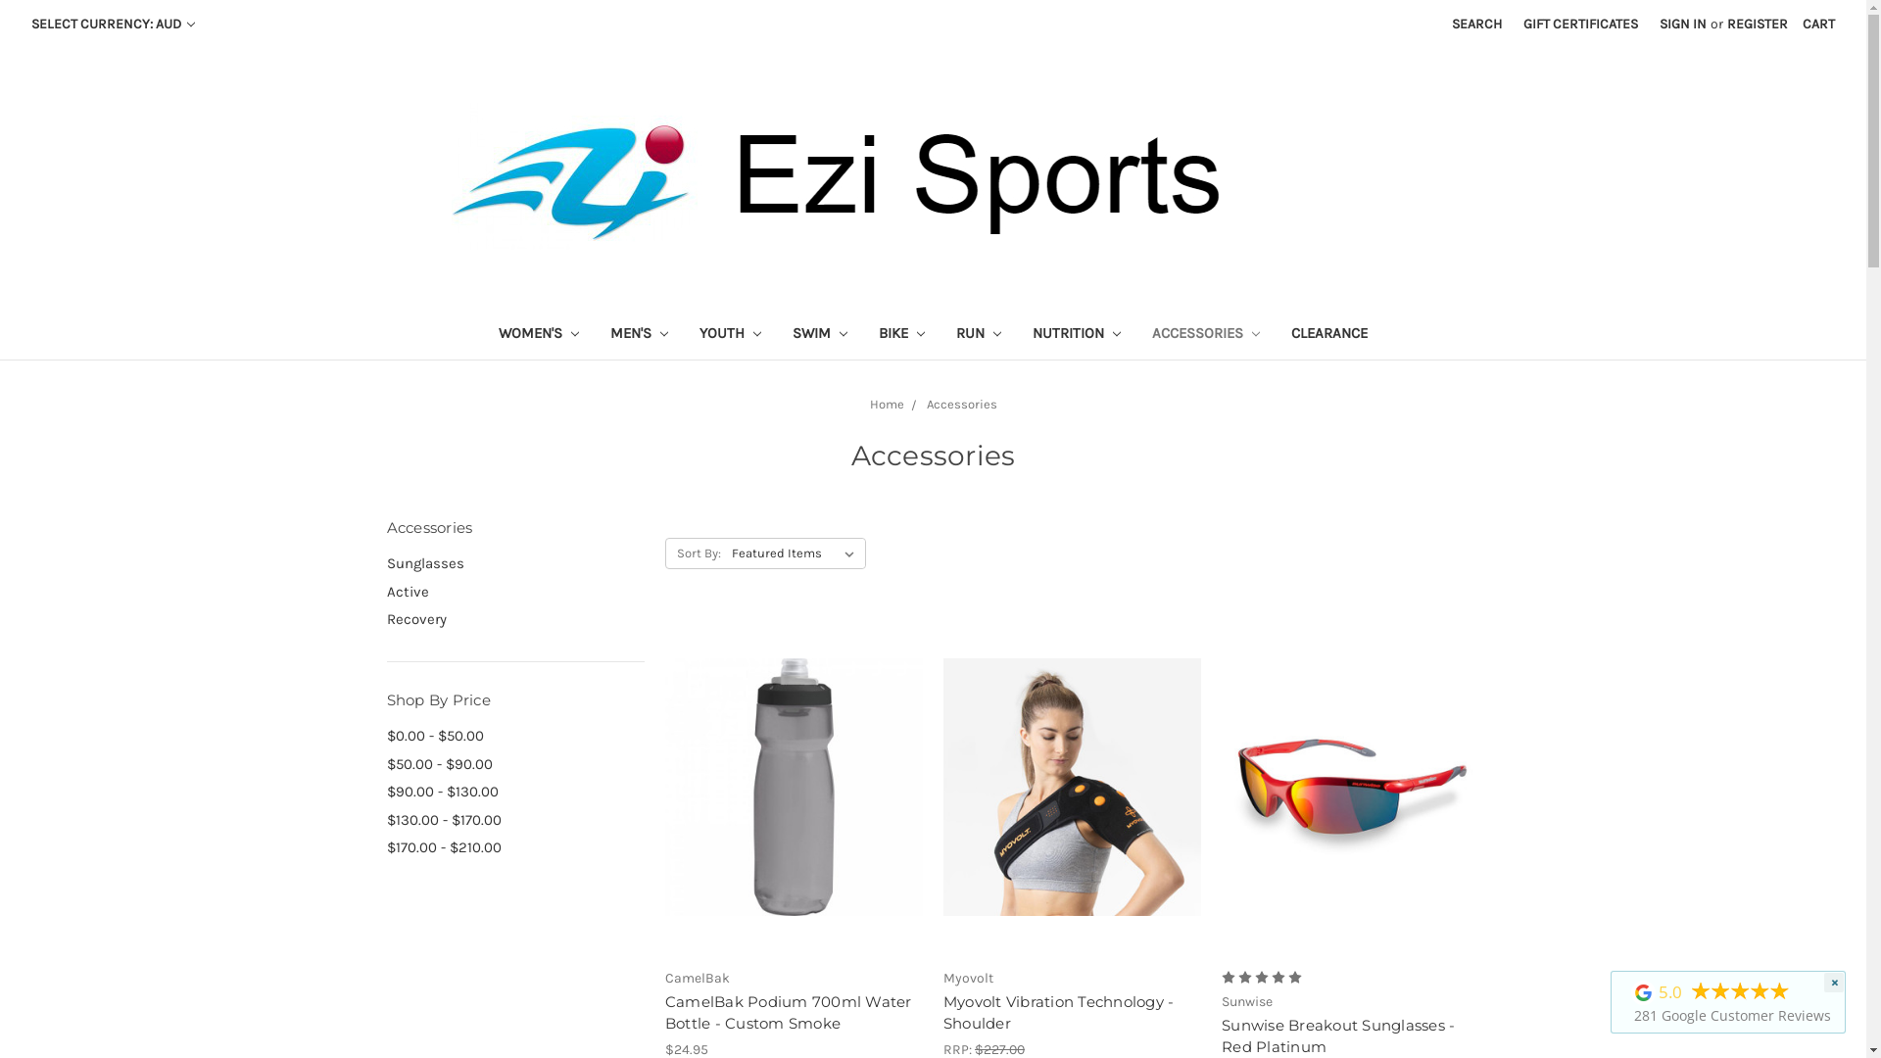 Image resolution: width=1881 pixels, height=1058 pixels. What do you see at coordinates (731, 335) in the screenshot?
I see `YOUTH` at bounding box center [731, 335].